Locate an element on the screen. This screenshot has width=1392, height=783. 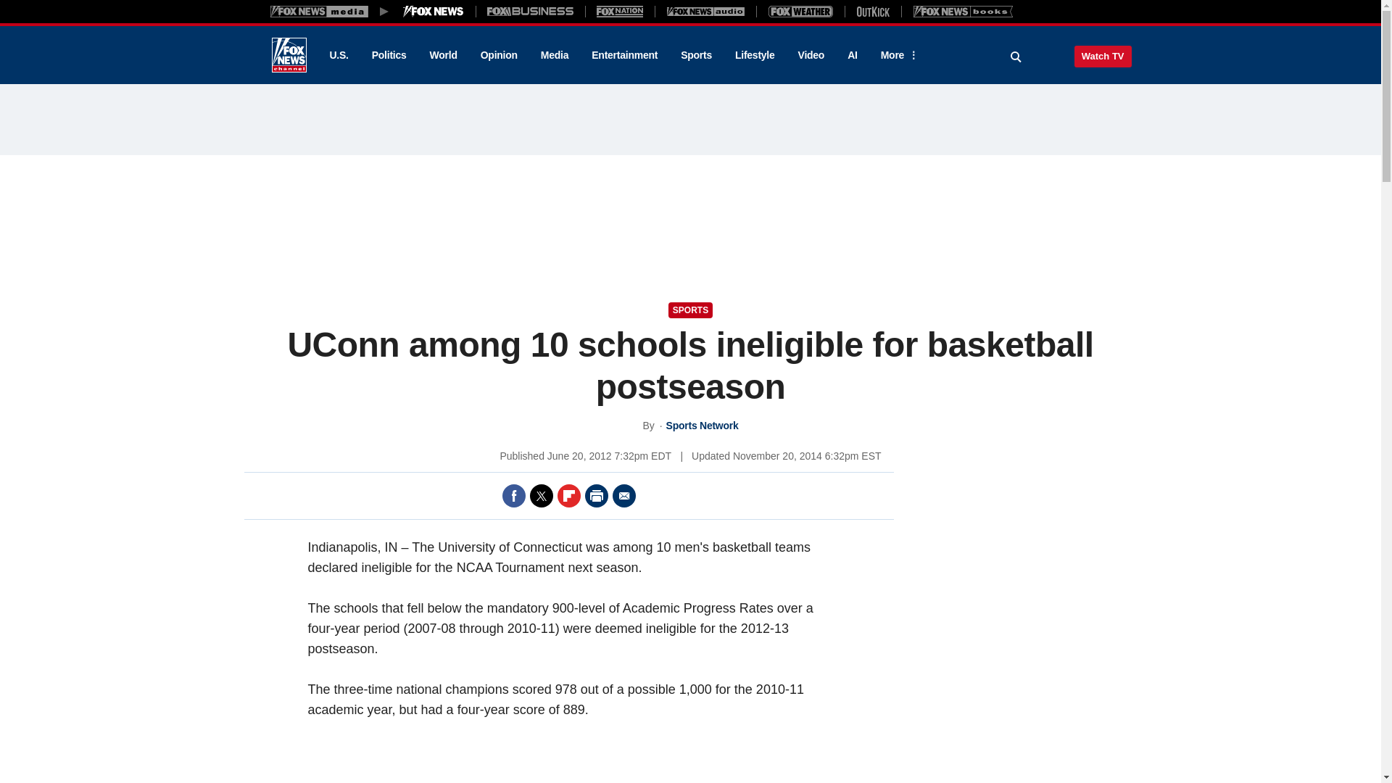
Fox News Media is located at coordinates (434, 11).